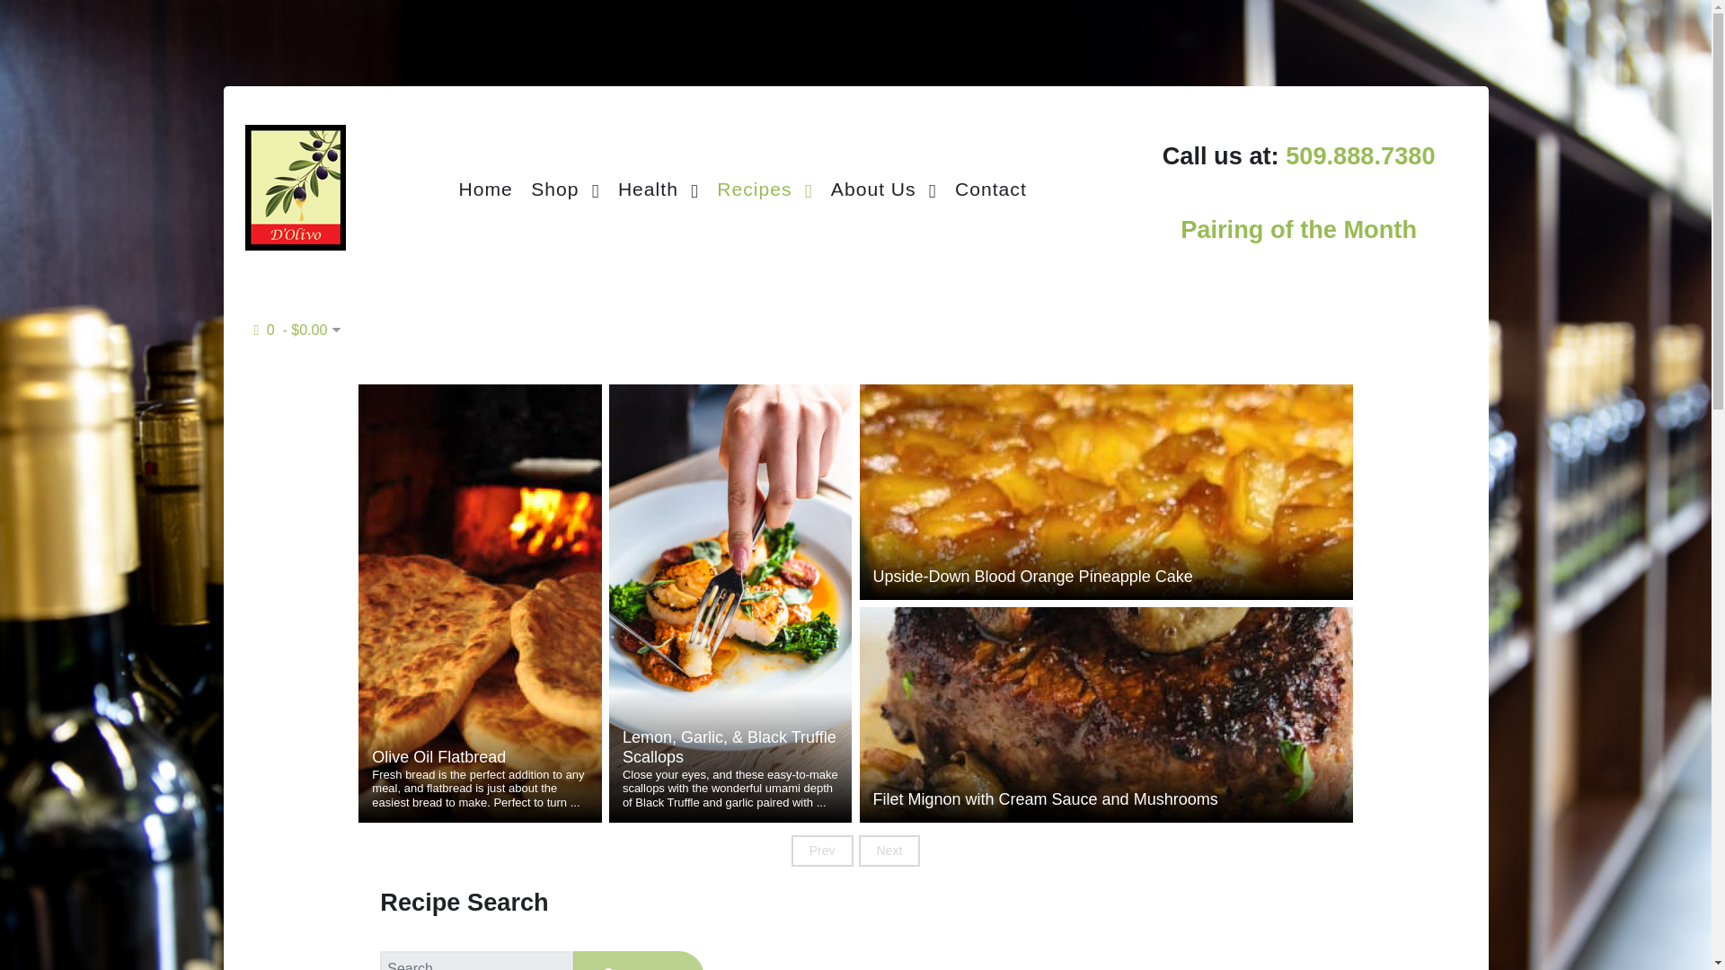 The width and height of the screenshot is (1725, 970). I want to click on Search, so click(638, 961).